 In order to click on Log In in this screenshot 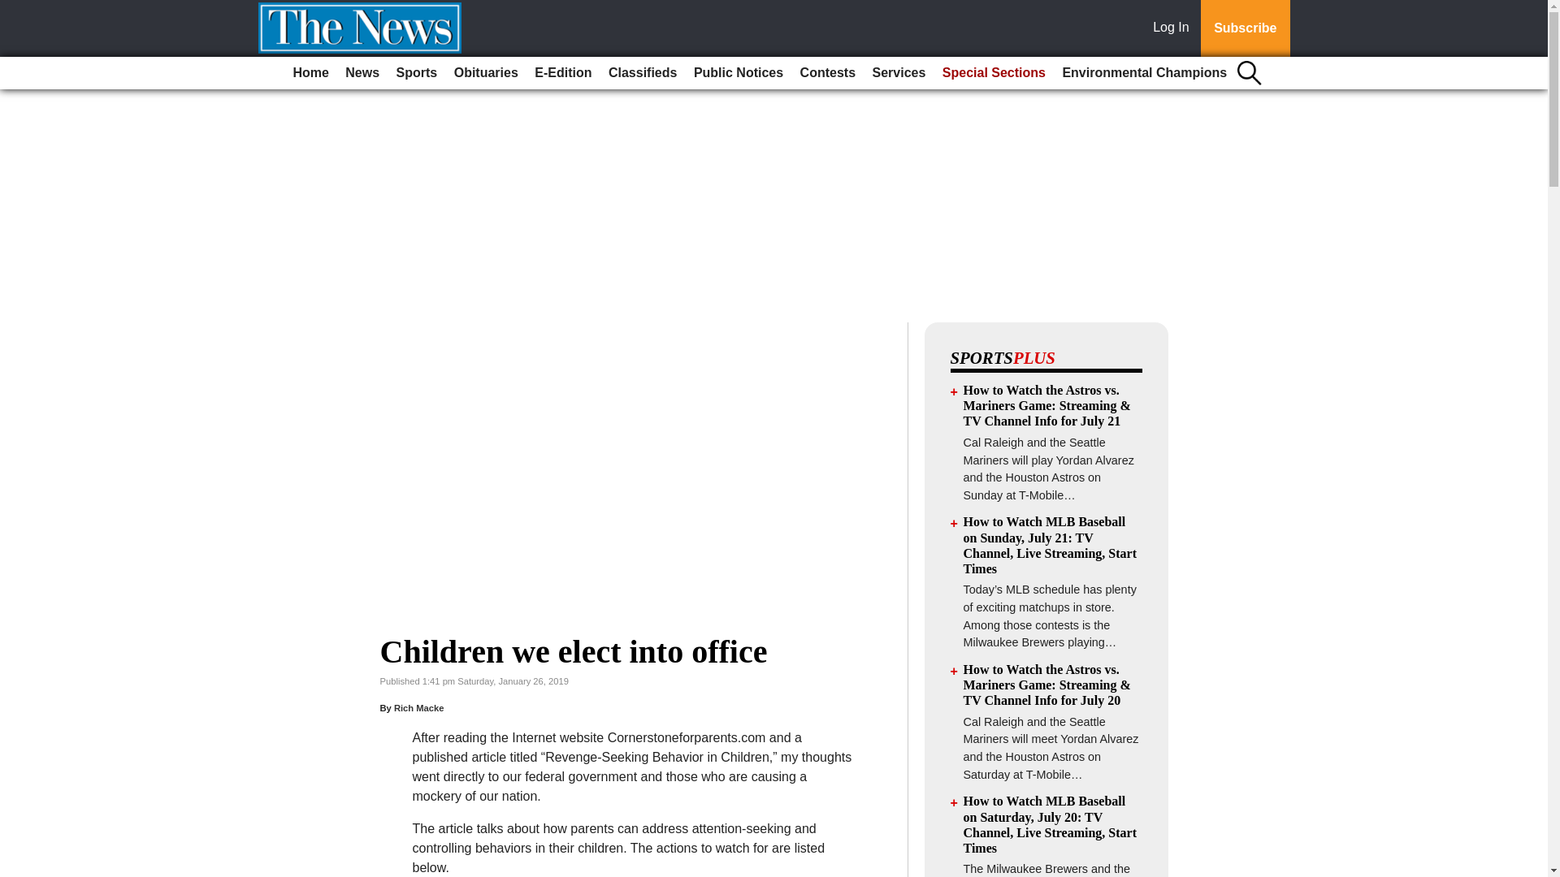, I will do `click(1174, 28)`.